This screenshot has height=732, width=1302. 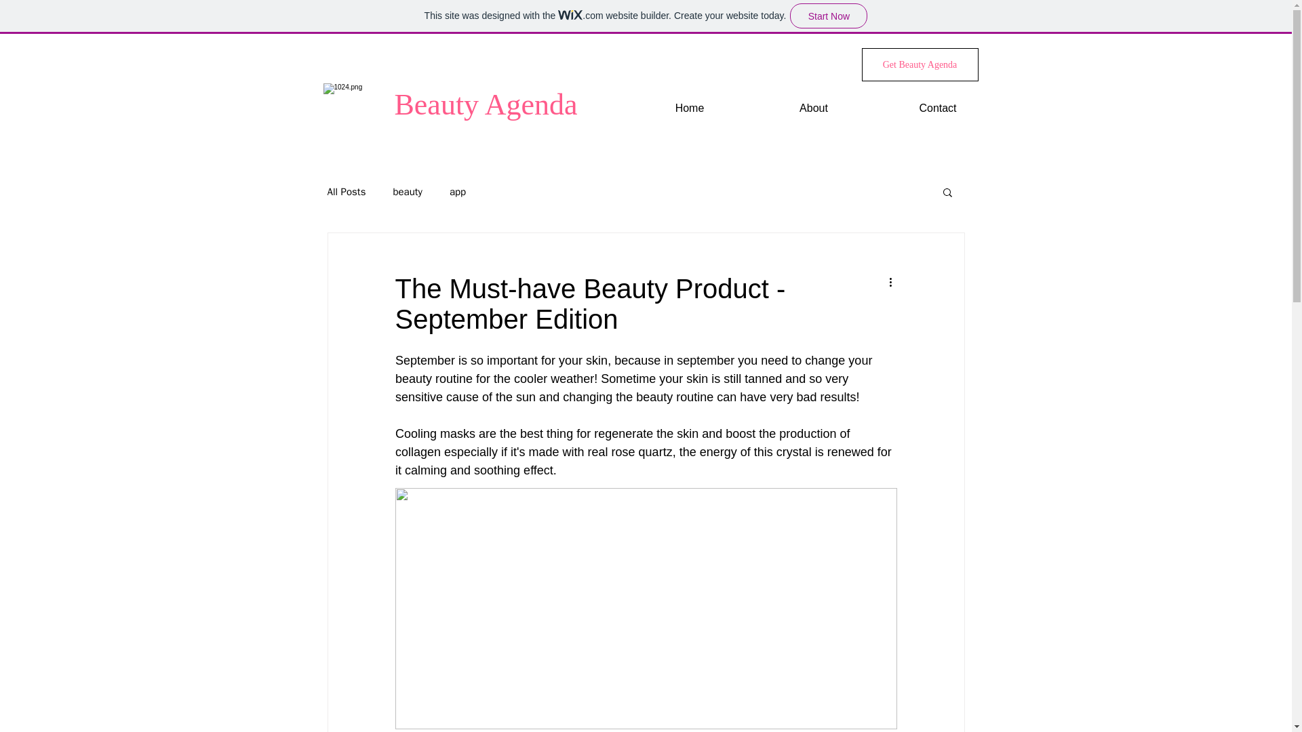 What do you see at coordinates (407, 192) in the screenshot?
I see `beauty` at bounding box center [407, 192].